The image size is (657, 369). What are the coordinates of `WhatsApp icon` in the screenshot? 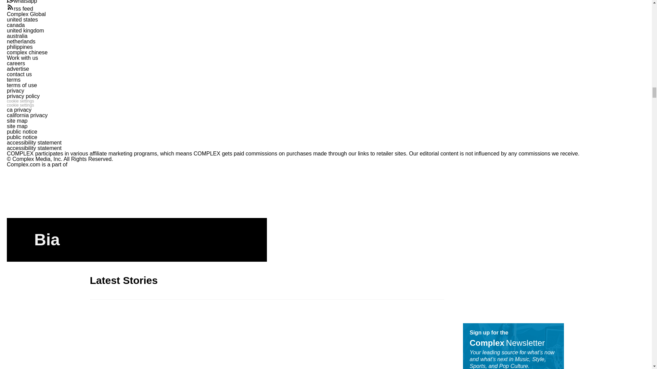 It's located at (10, 1).